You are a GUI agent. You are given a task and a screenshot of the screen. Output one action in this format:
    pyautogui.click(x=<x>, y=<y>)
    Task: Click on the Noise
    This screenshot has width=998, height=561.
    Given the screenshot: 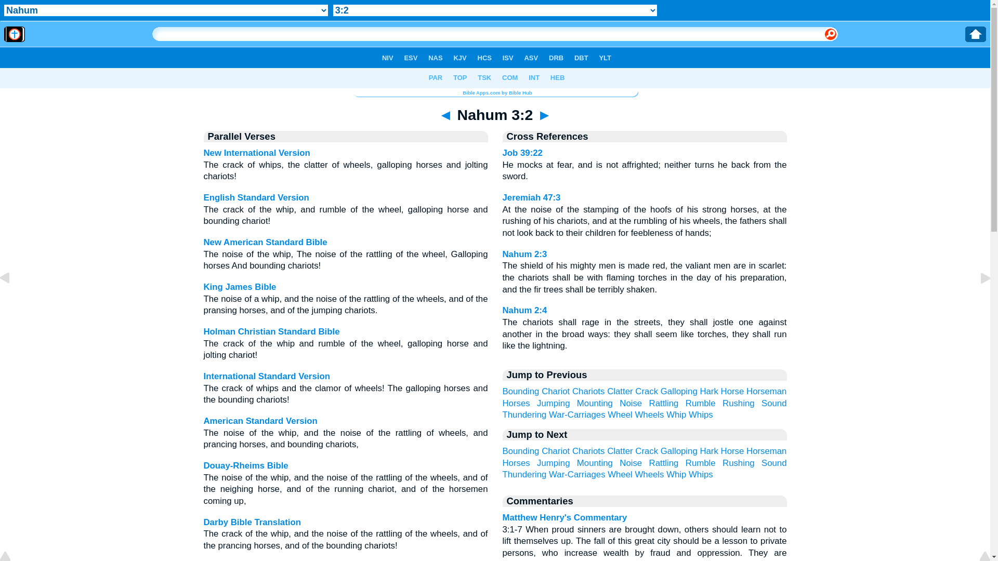 What is the action you would take?
    pyautogui.click(x=631, y=463)
    